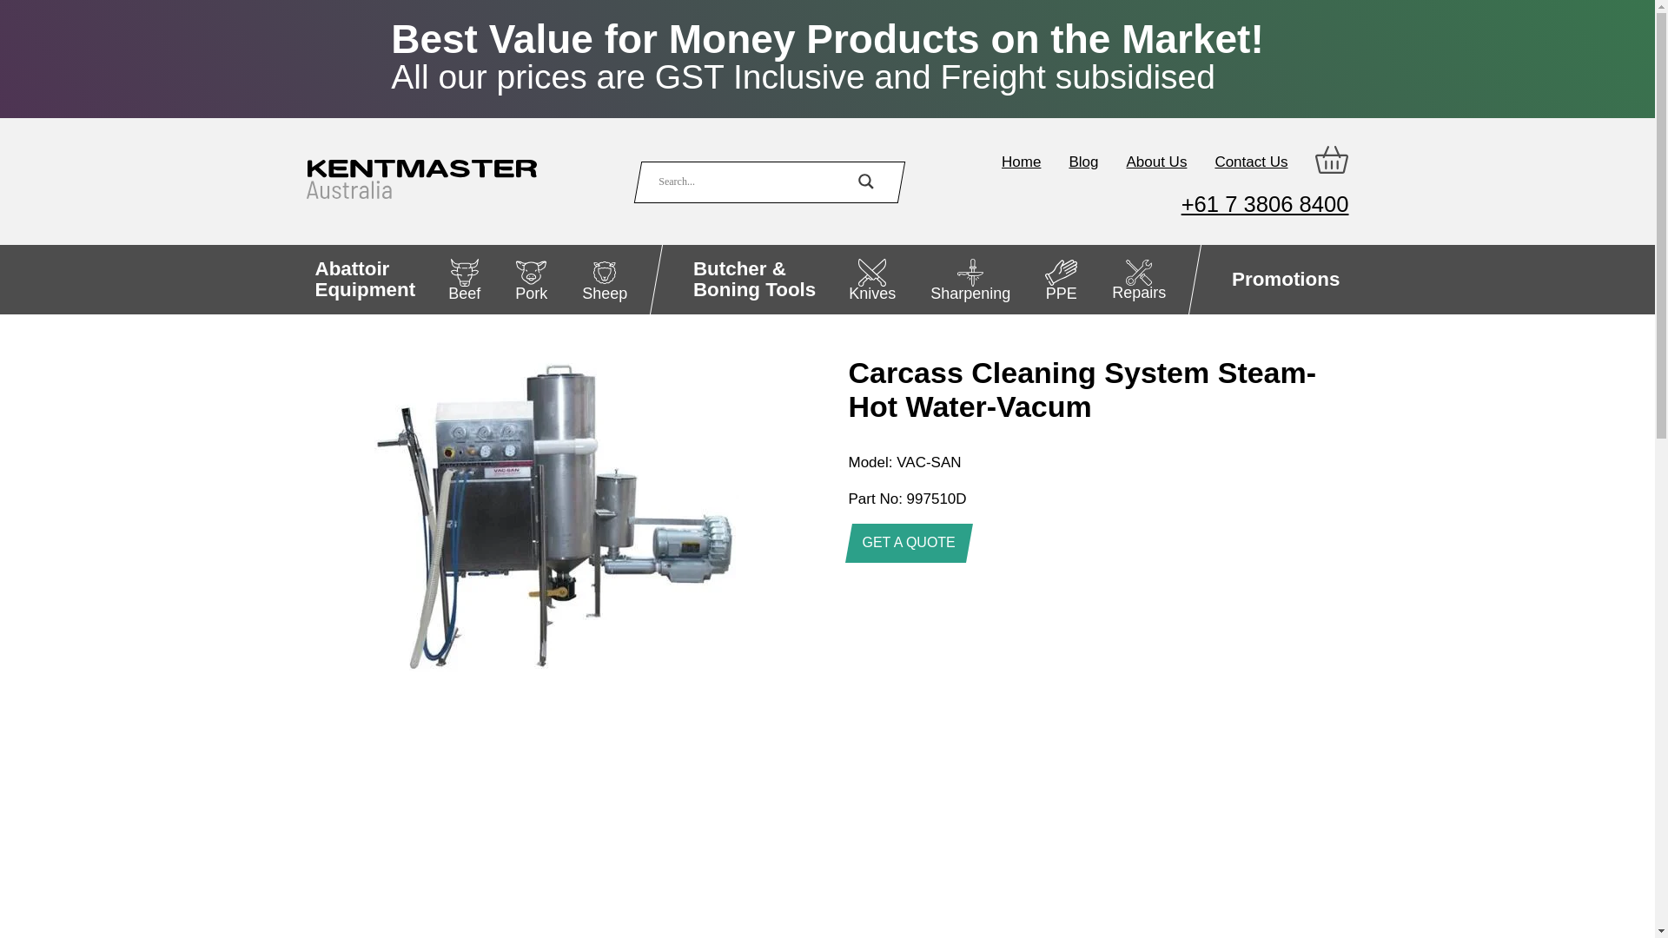  Describe the element at coordinates (605, 279) in the screenshot. I see `Sheep` at that location.